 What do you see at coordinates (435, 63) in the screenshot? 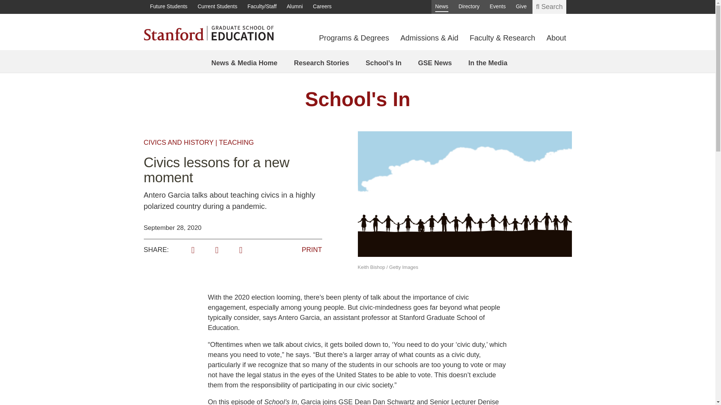
I see `GSE News` at bounding box center [435, 63].